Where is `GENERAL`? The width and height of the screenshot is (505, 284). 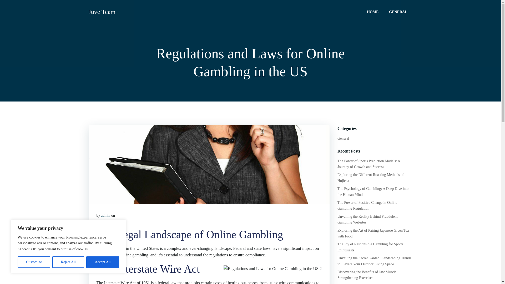
GENERAL is located at coordinates (398, 12).